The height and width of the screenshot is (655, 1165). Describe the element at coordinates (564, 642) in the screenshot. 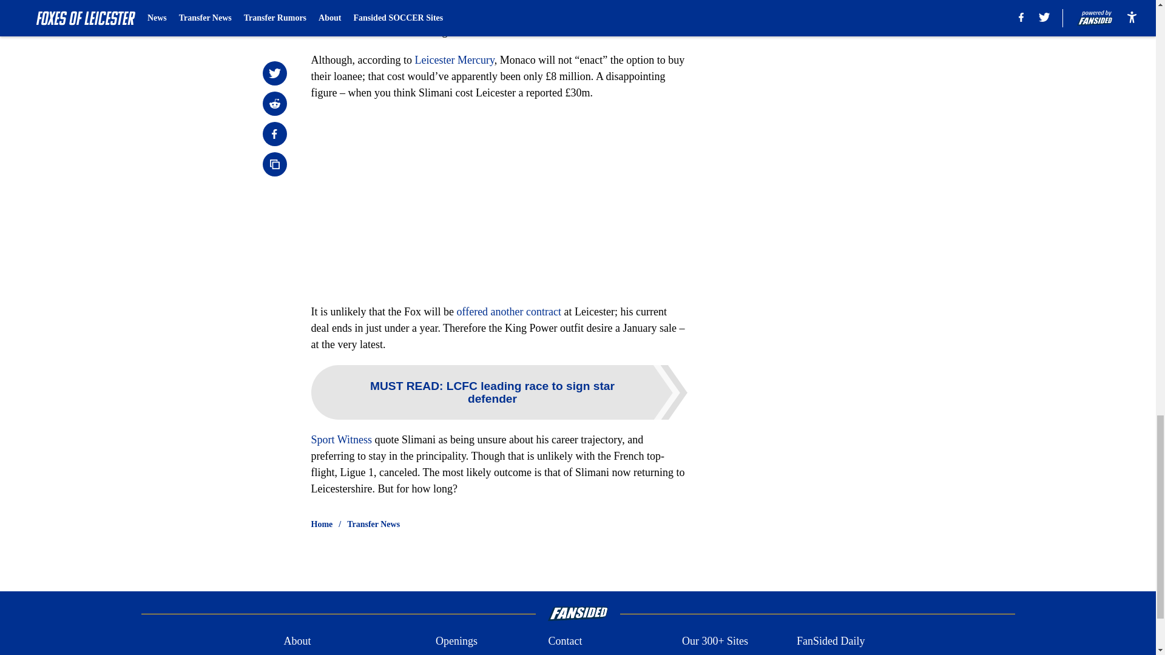

I see `Contact` at that location.